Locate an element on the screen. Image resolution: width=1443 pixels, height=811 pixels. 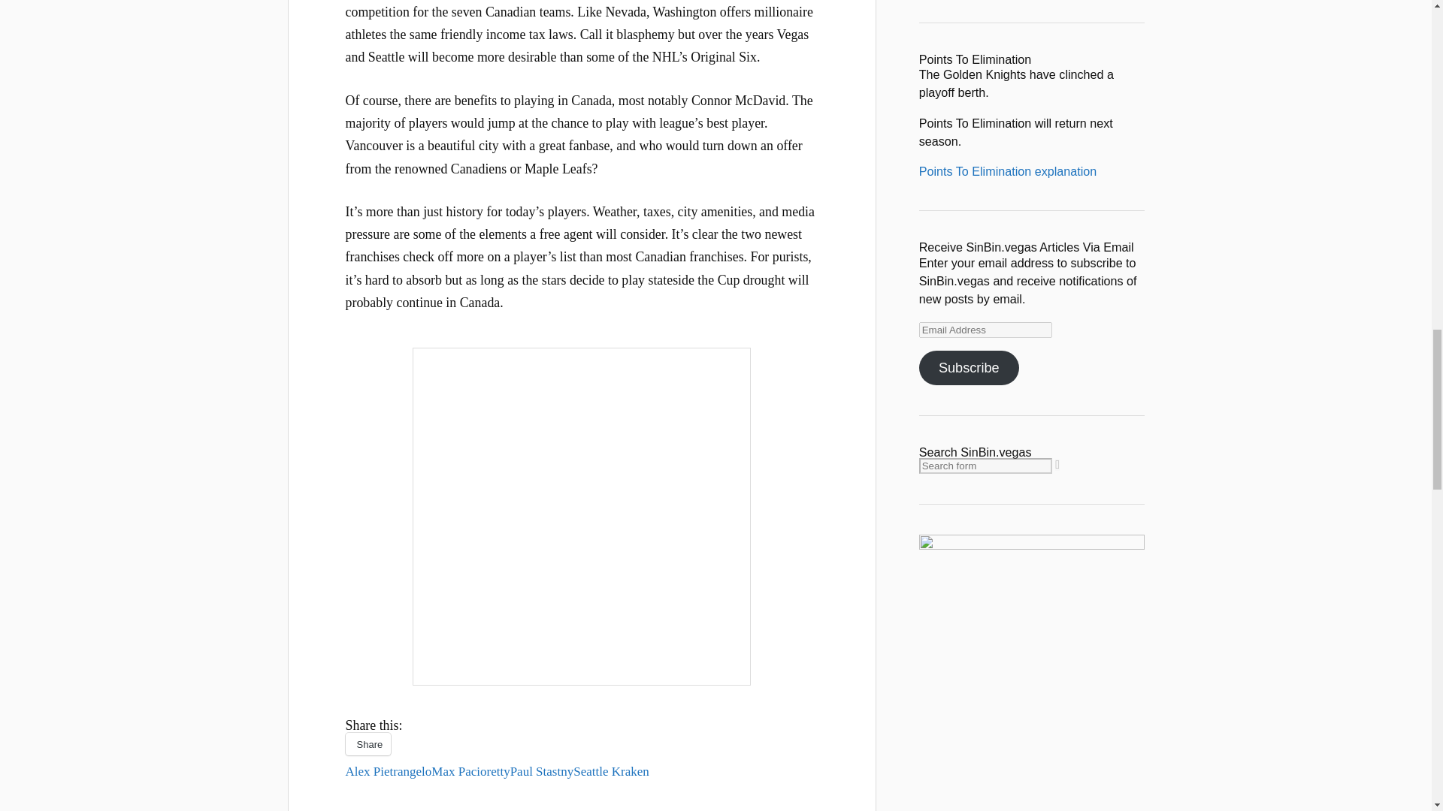
Seattle Kraken is located at coordinates (611, 771).